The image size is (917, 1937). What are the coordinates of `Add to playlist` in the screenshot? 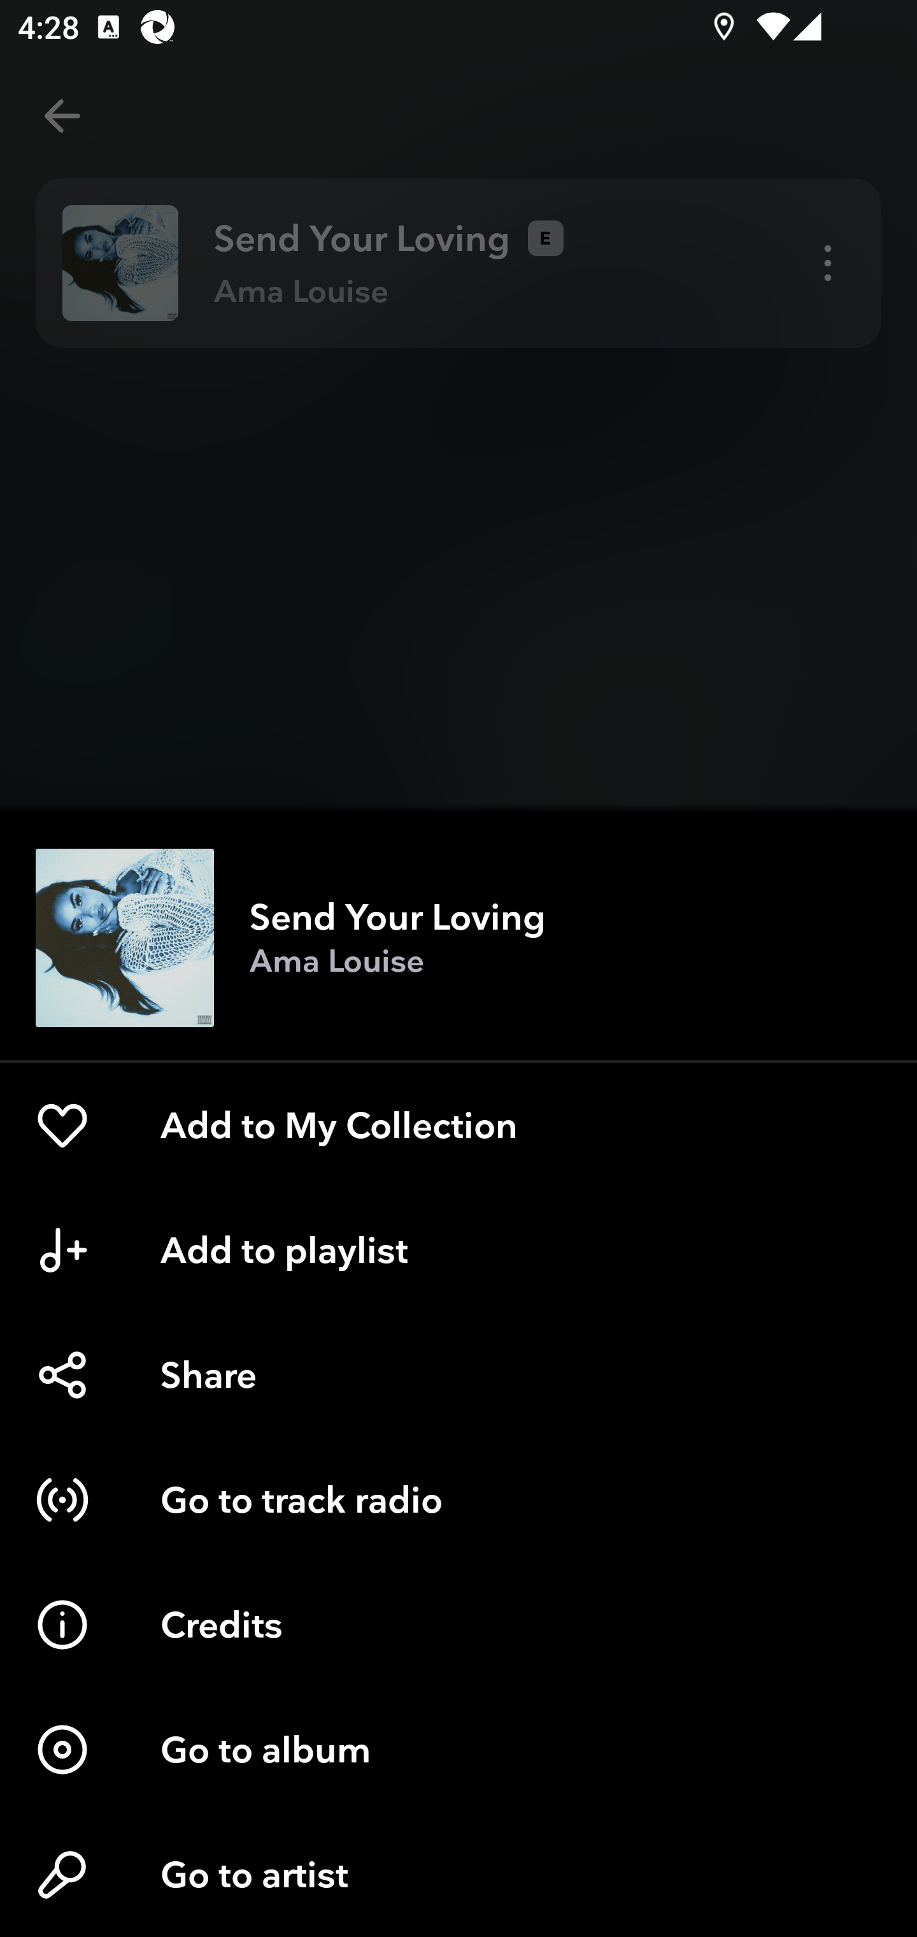 It's located at (458, 1250).